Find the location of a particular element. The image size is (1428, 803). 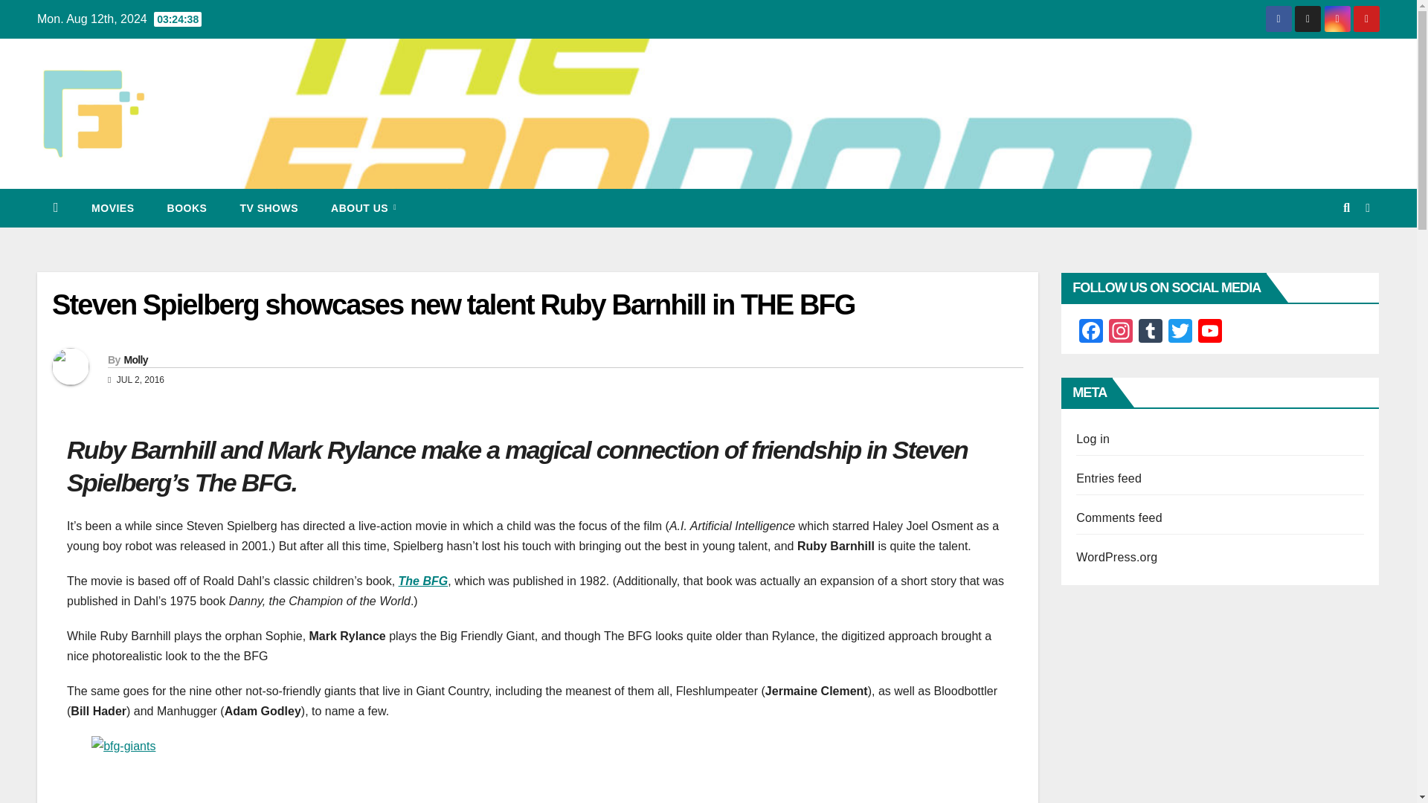

Facebook is located at coordinates (1090, 332).